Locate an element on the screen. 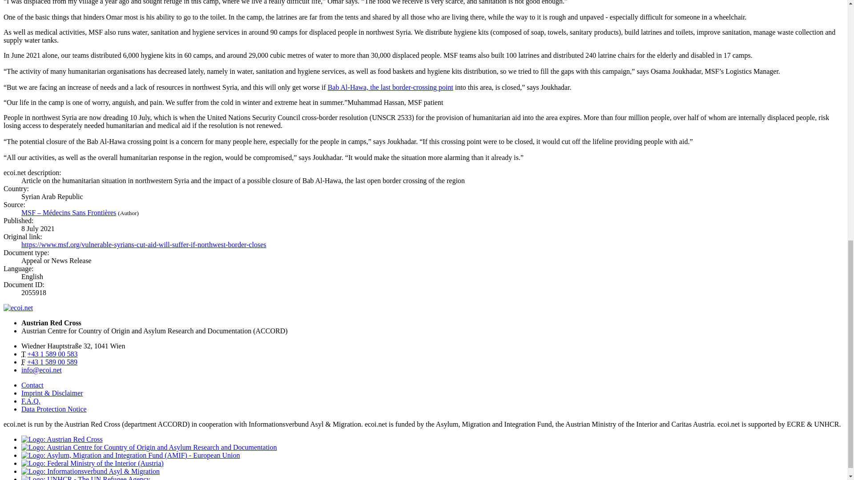 Image resolution: width=854 pixels, height=480 pixels. Data Protection Notice is located at coordinates (54, 409).